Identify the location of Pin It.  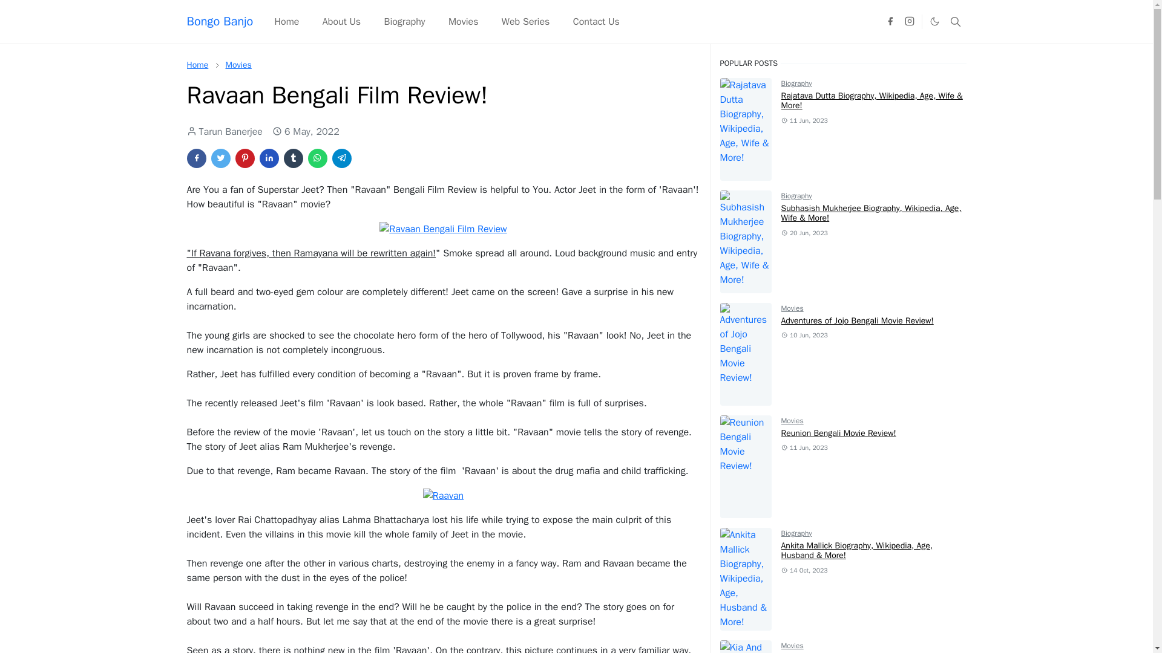
(245, 158).